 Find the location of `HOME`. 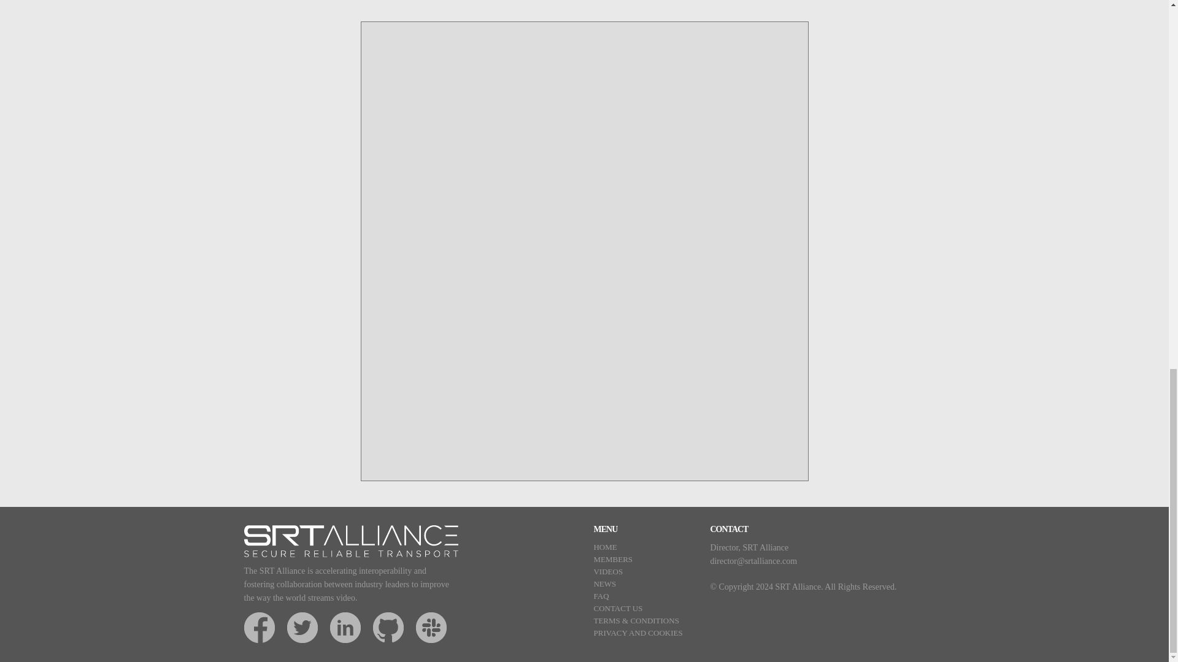

HOME is located at coordinates (605, 547).